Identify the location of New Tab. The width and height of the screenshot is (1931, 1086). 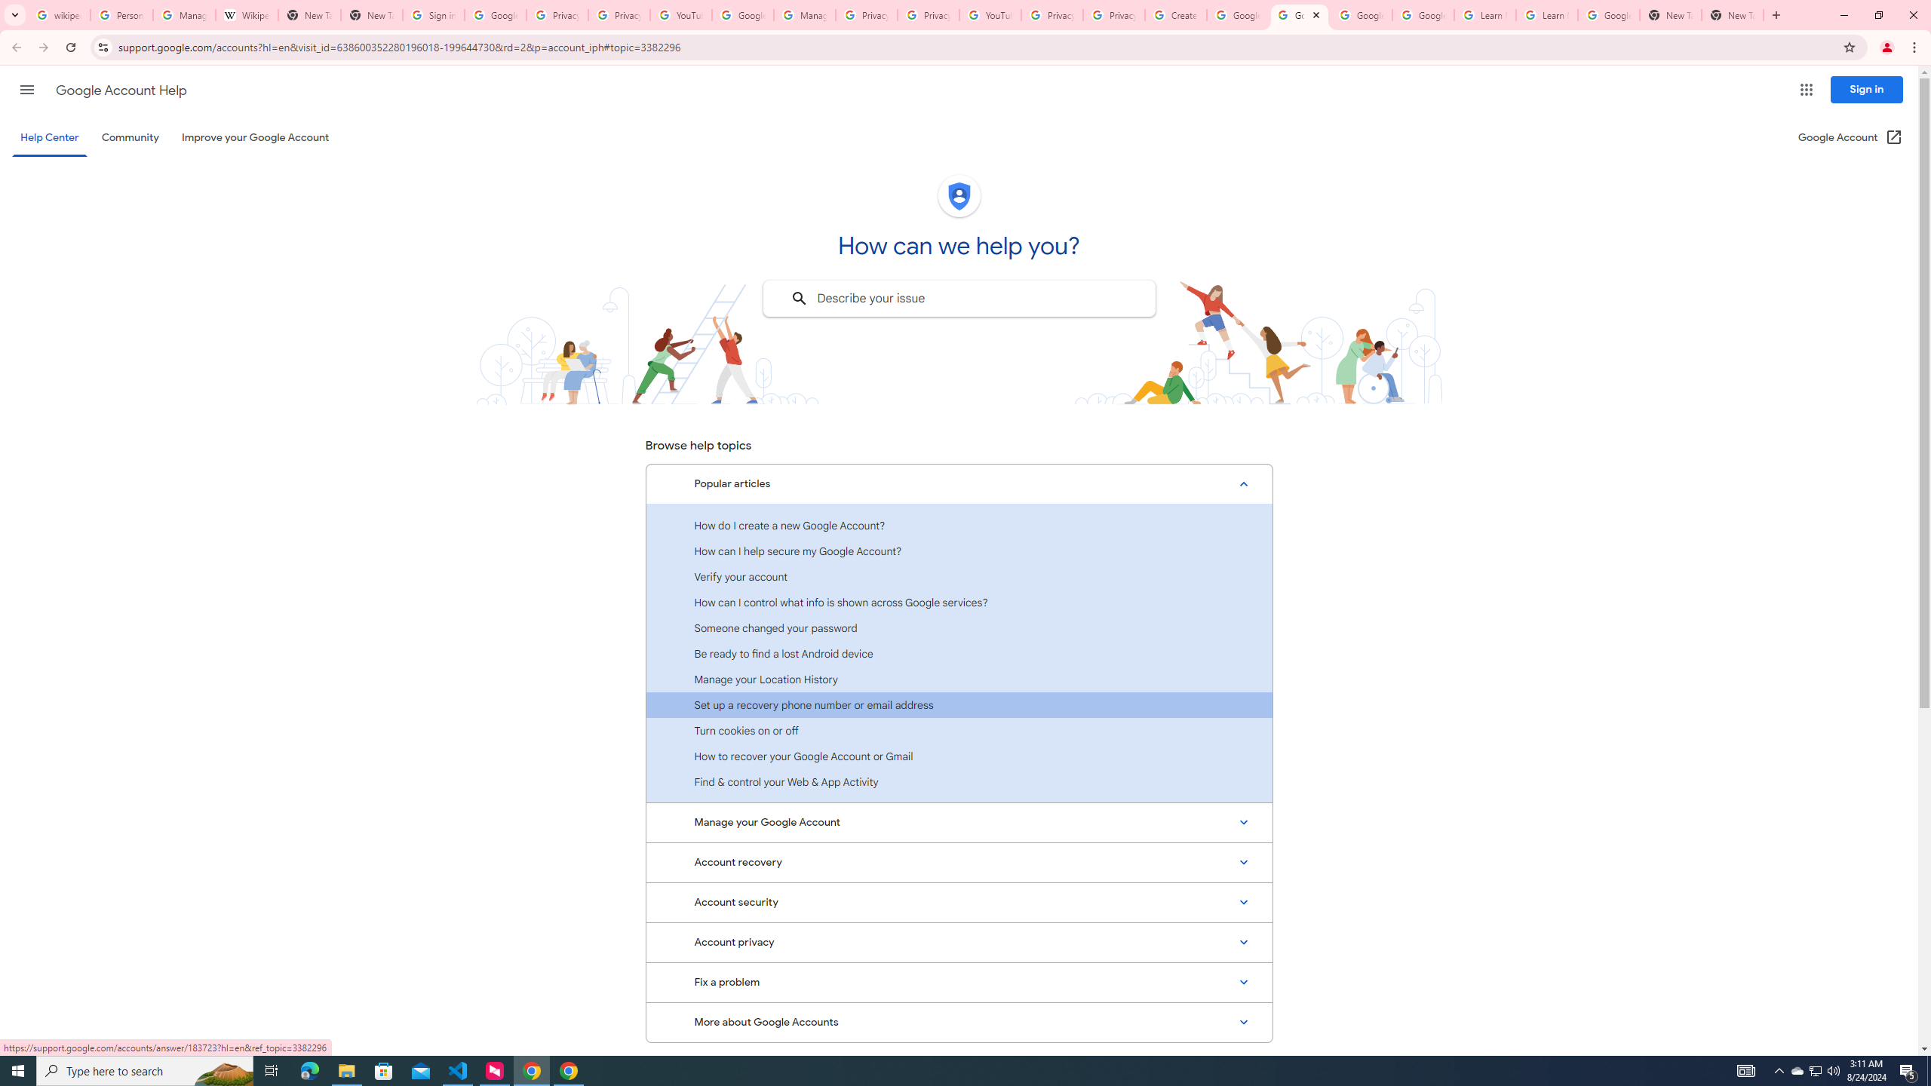
(1671, 15).